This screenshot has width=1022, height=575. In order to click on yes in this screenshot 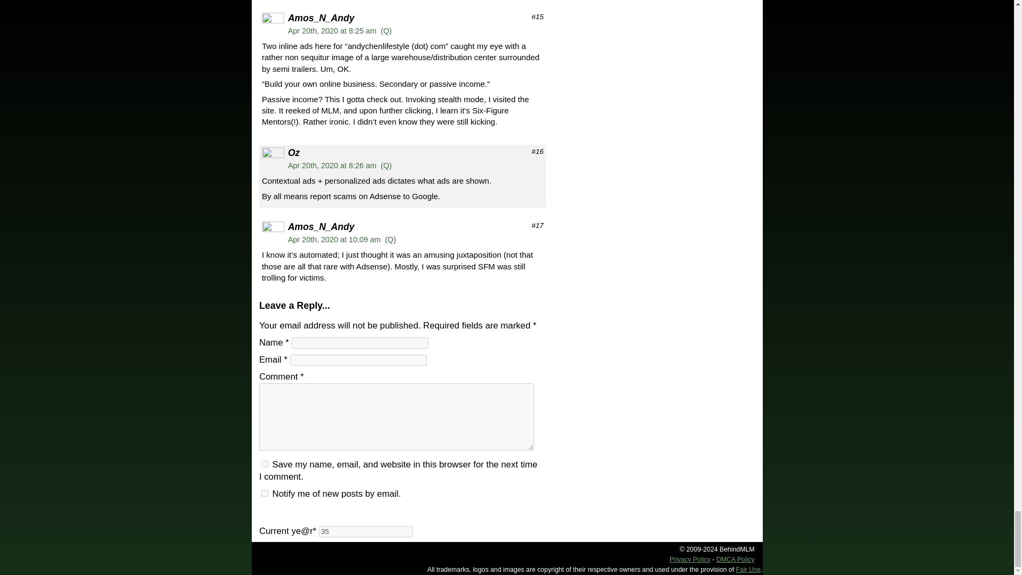, I will do `click(265, 464)`.